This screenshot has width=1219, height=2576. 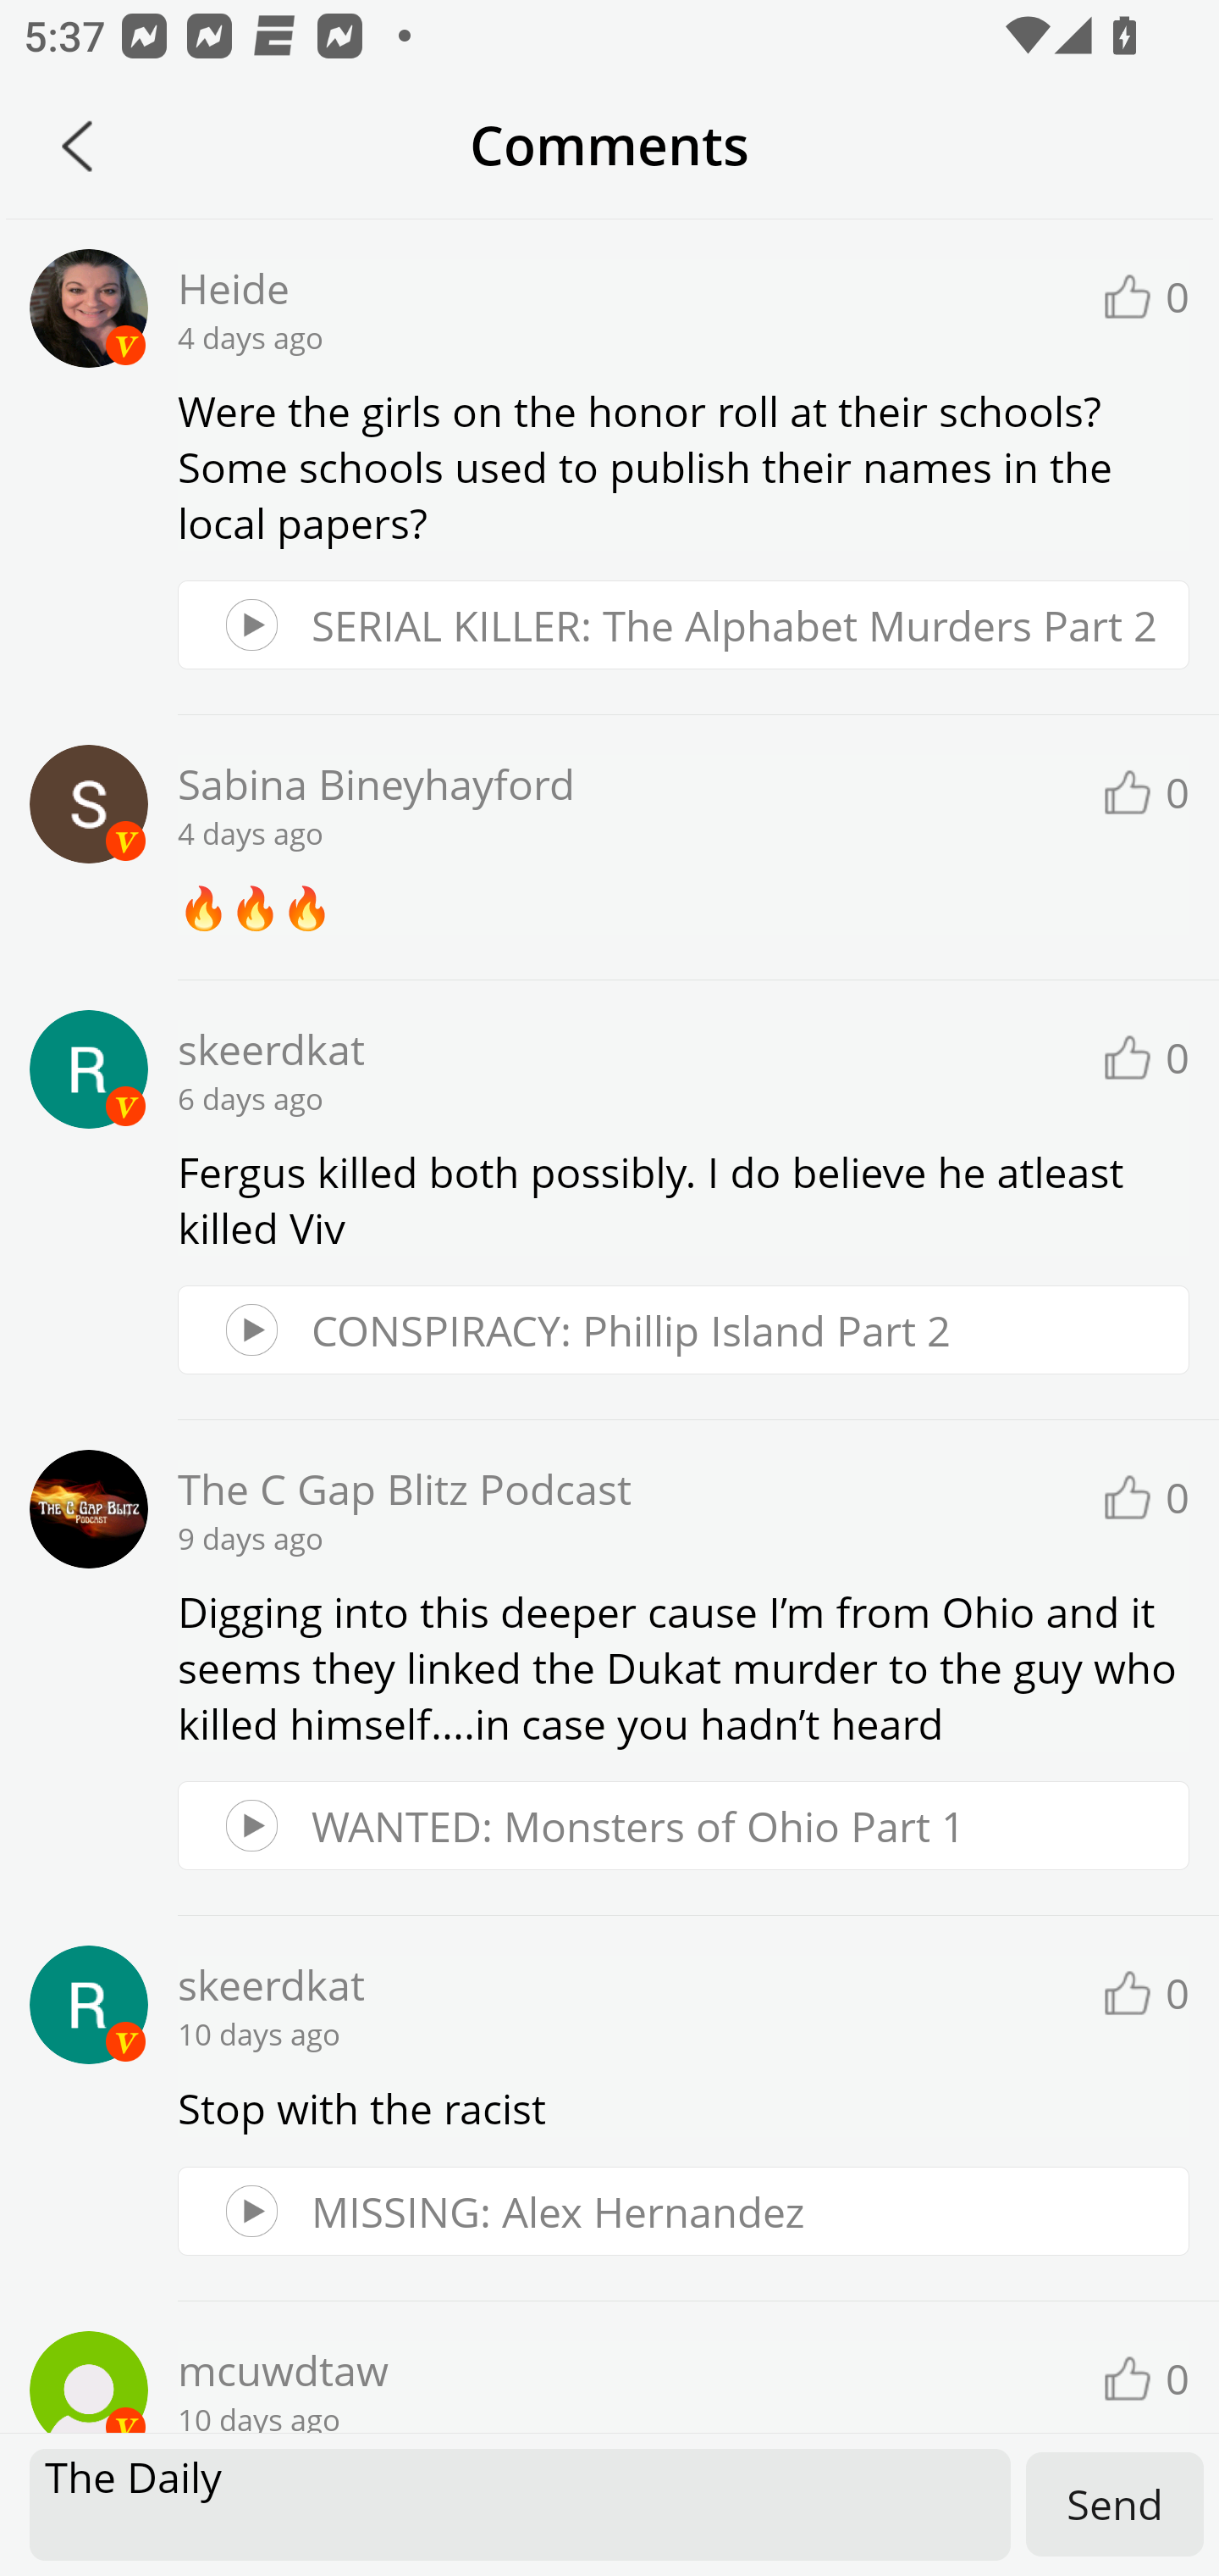 I want to click on Send, so click(x=1115, y=2503).